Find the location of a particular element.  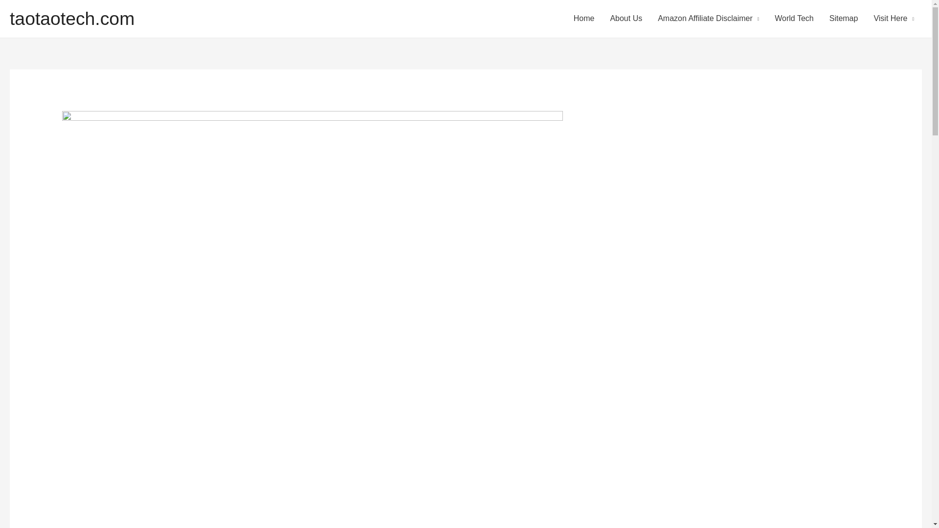

Visit Here is located at coordinates (894, 19).